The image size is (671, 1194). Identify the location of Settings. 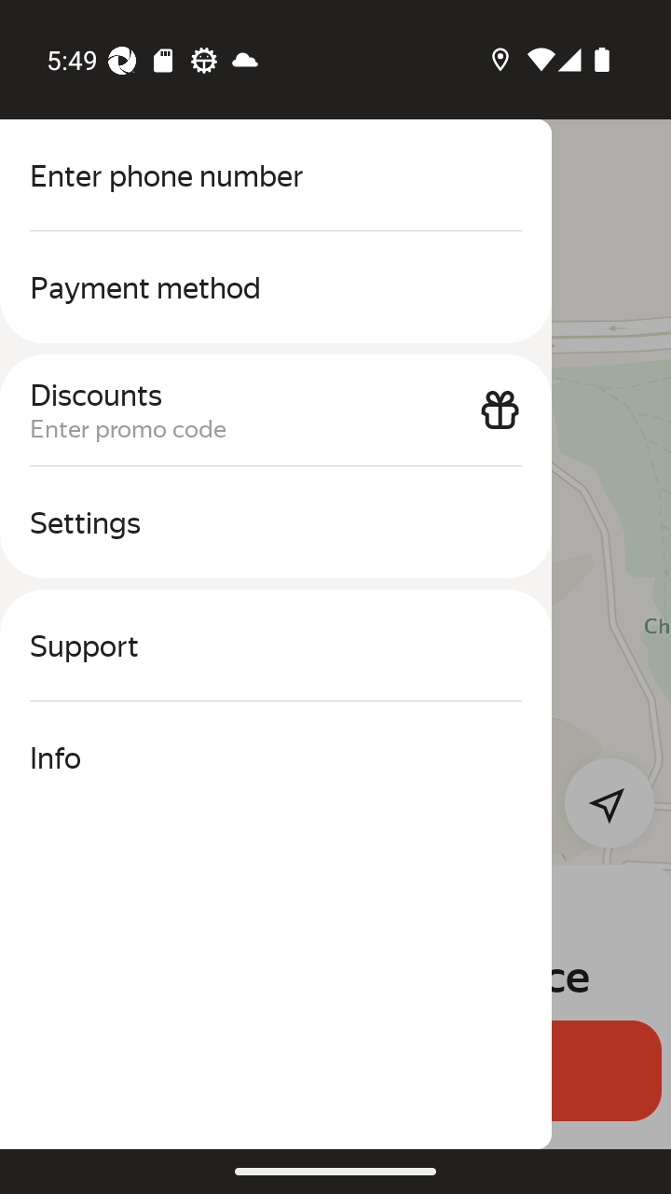
(276, 522).